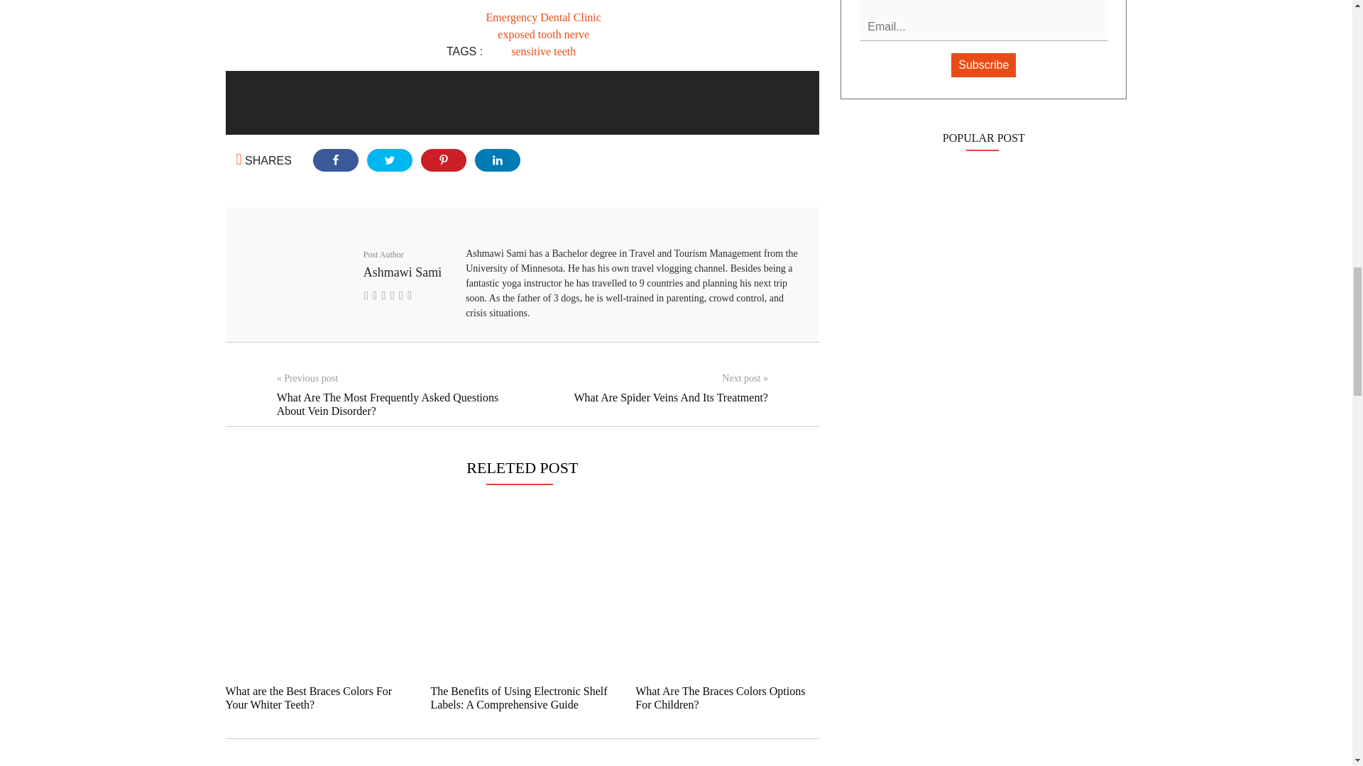 This screenshot has width=1363, height=766. What do you see at coordinates (542, 34) in the screenshot?
I see `exposed tooth nerve` at bounding box center [542, 34].